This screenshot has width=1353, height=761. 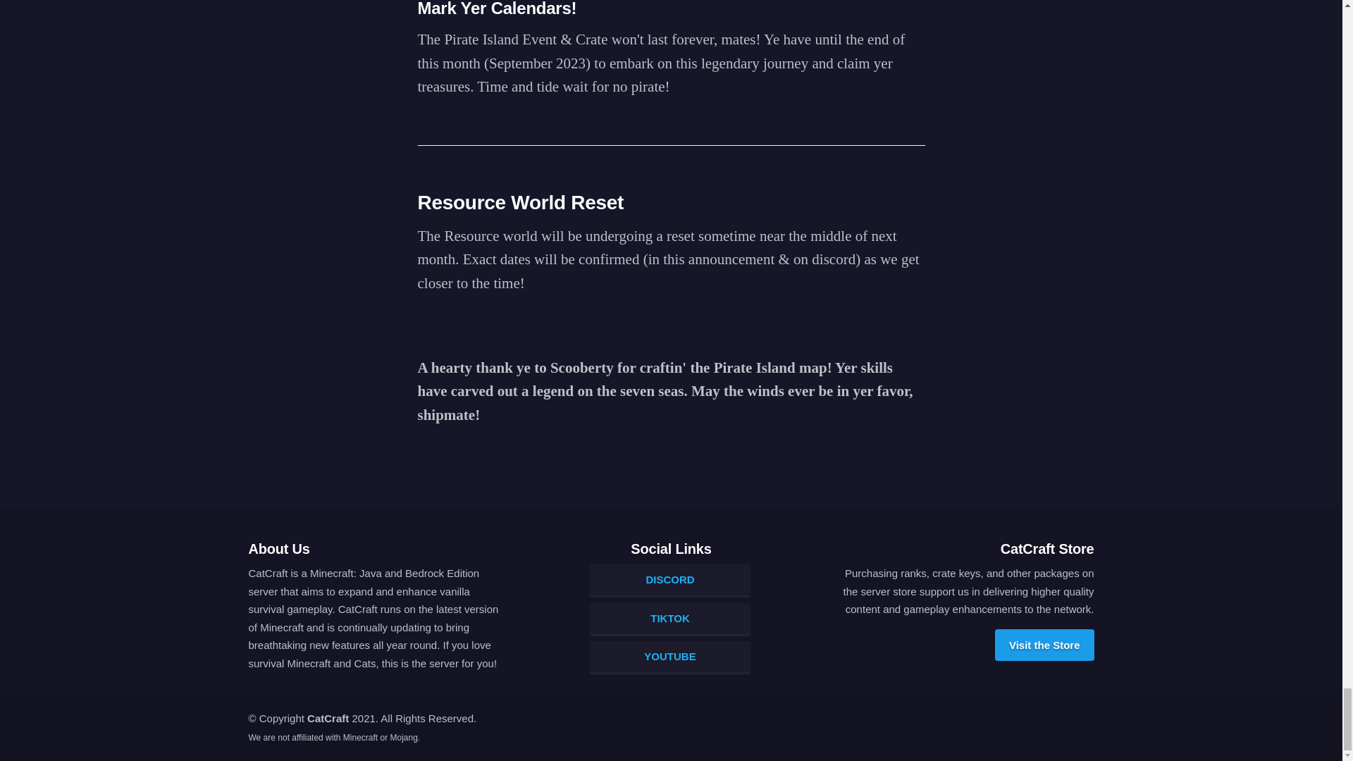 What do you see at coordinates (669, 581) in the screenshot?
I see `DISCORD` at bounding box center [669, 581].